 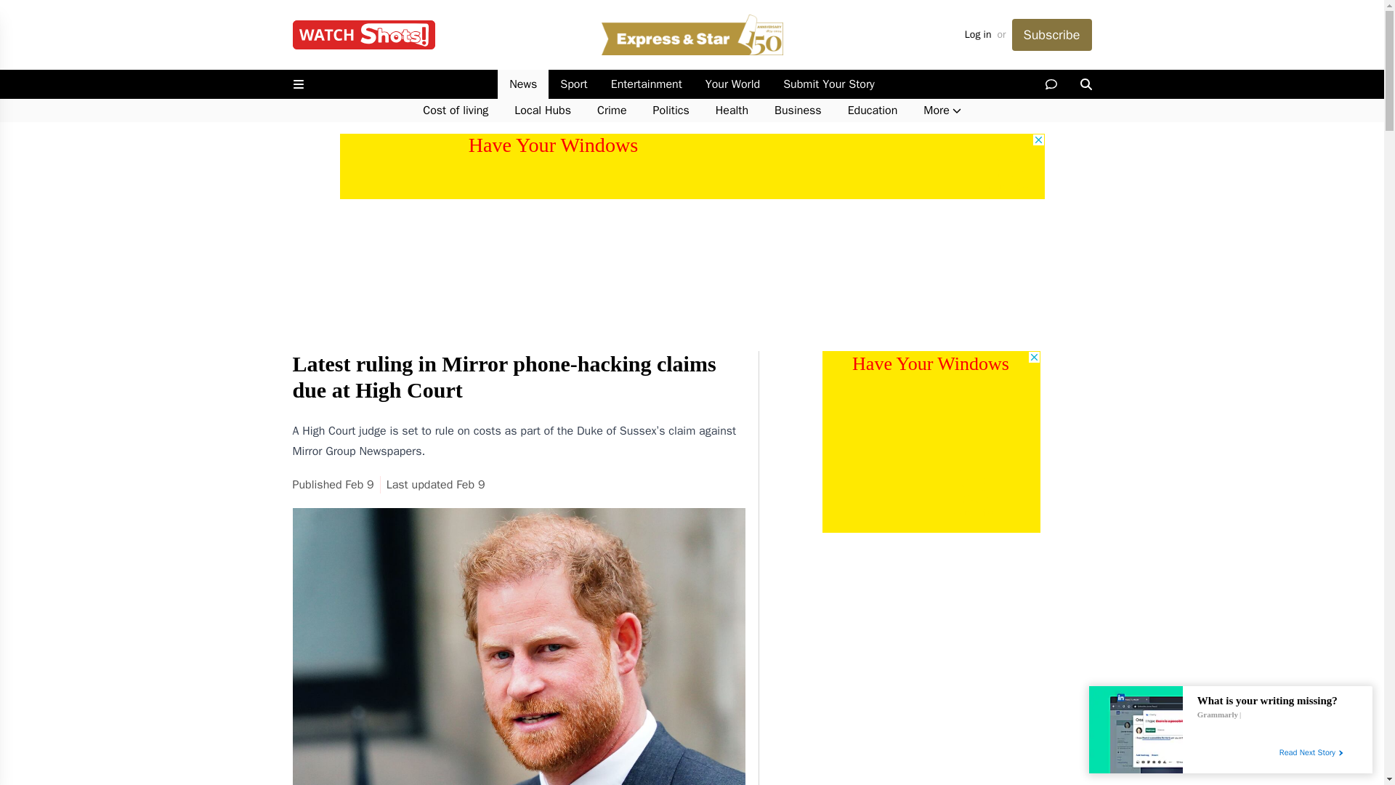 What do you see at coordinates (798, 110) in the screenshot?
I see `Business` at bounding box center [798, 110].